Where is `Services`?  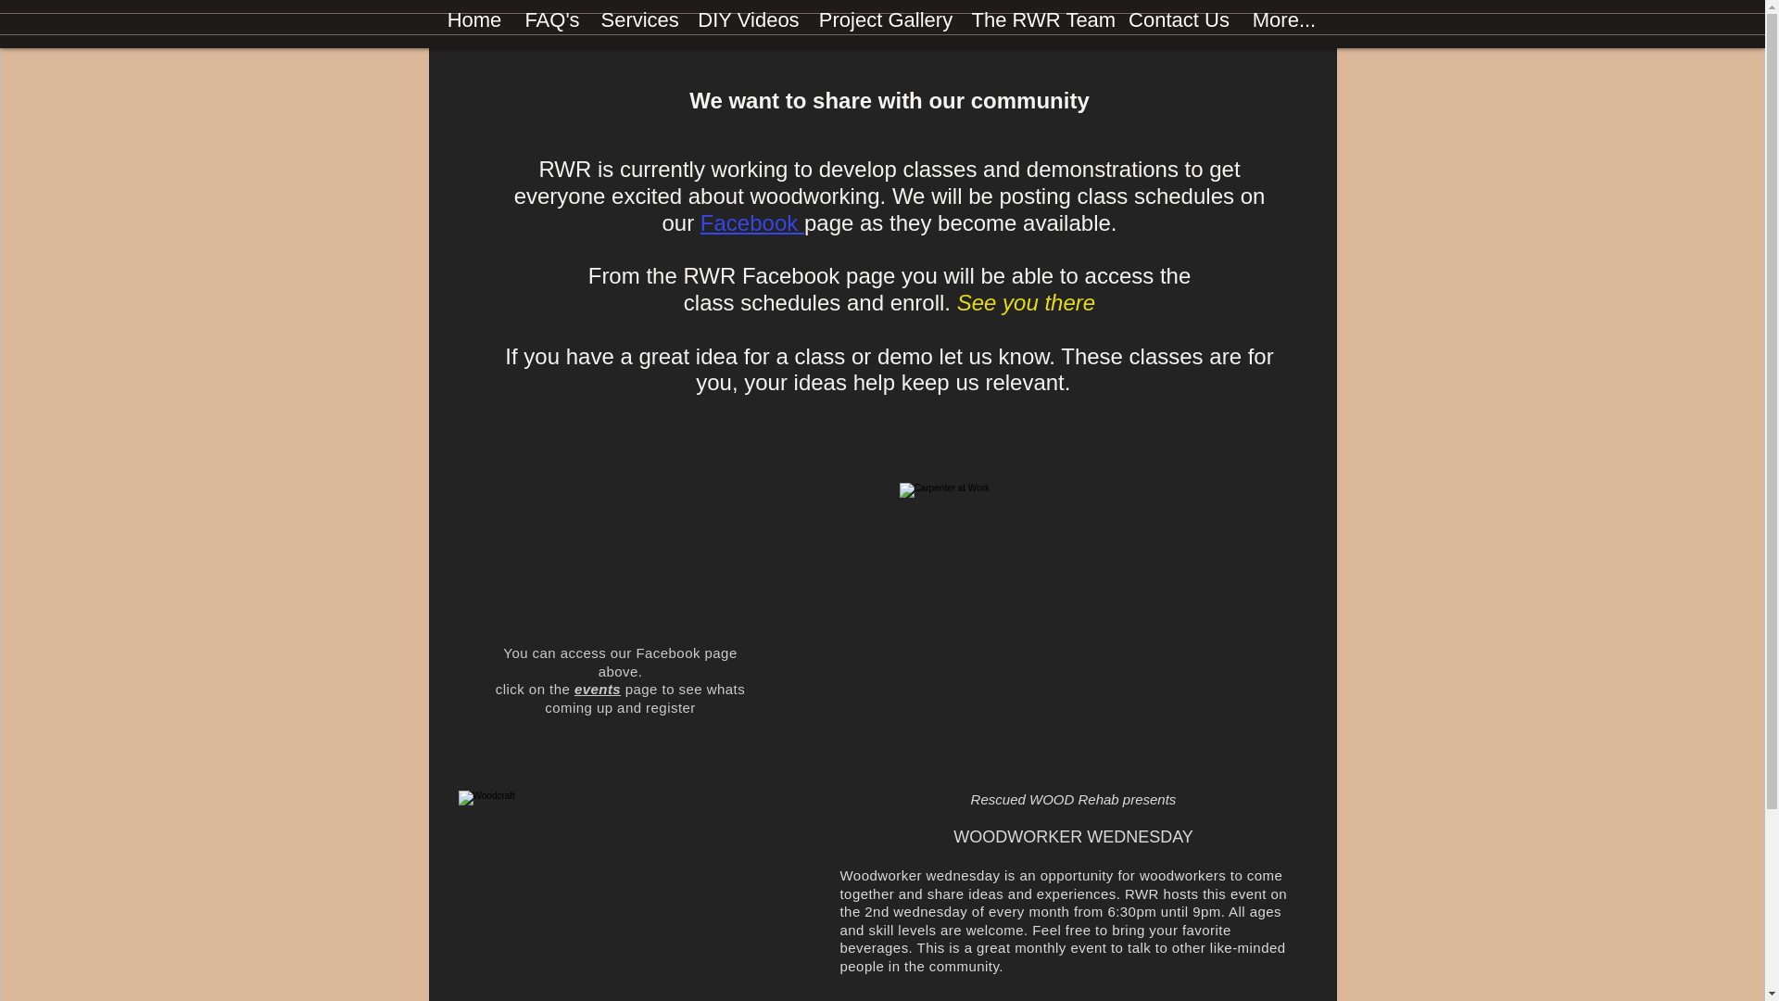
Services is located at coordinates (638, 20).